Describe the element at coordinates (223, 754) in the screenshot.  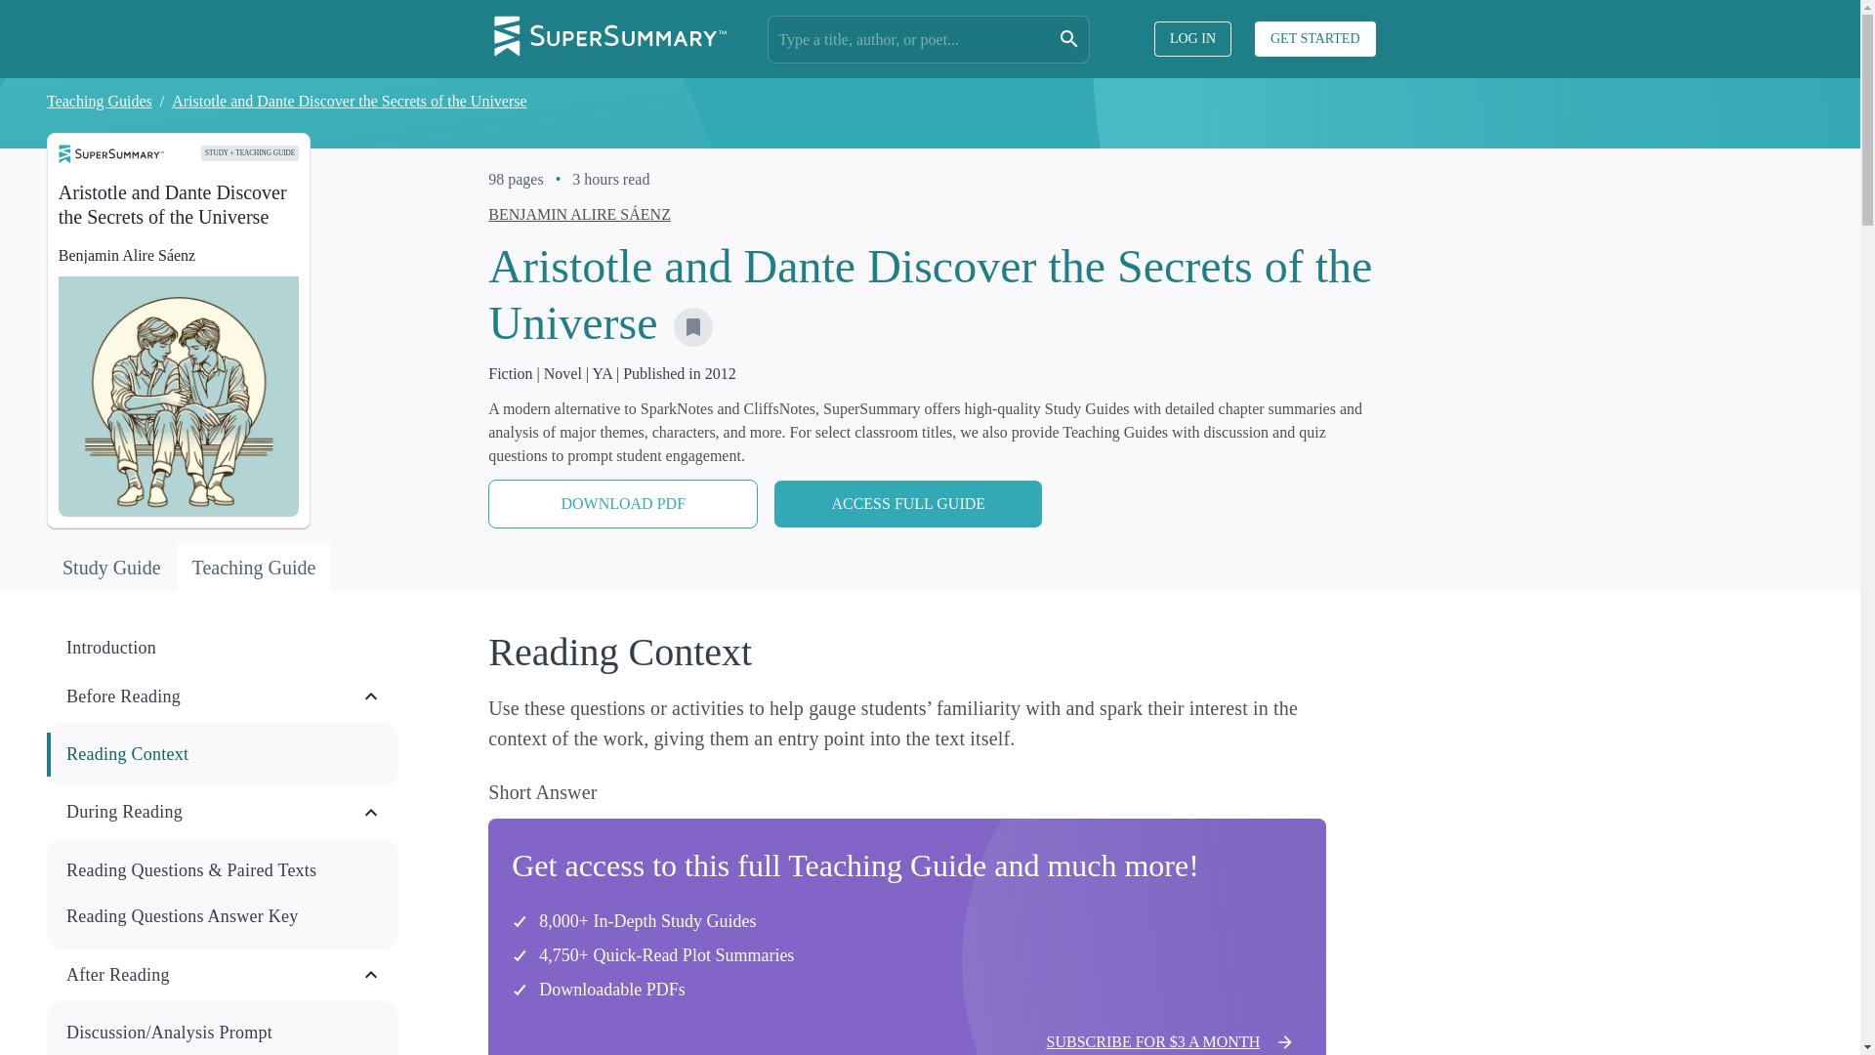
I see `Reading Context` at that location.